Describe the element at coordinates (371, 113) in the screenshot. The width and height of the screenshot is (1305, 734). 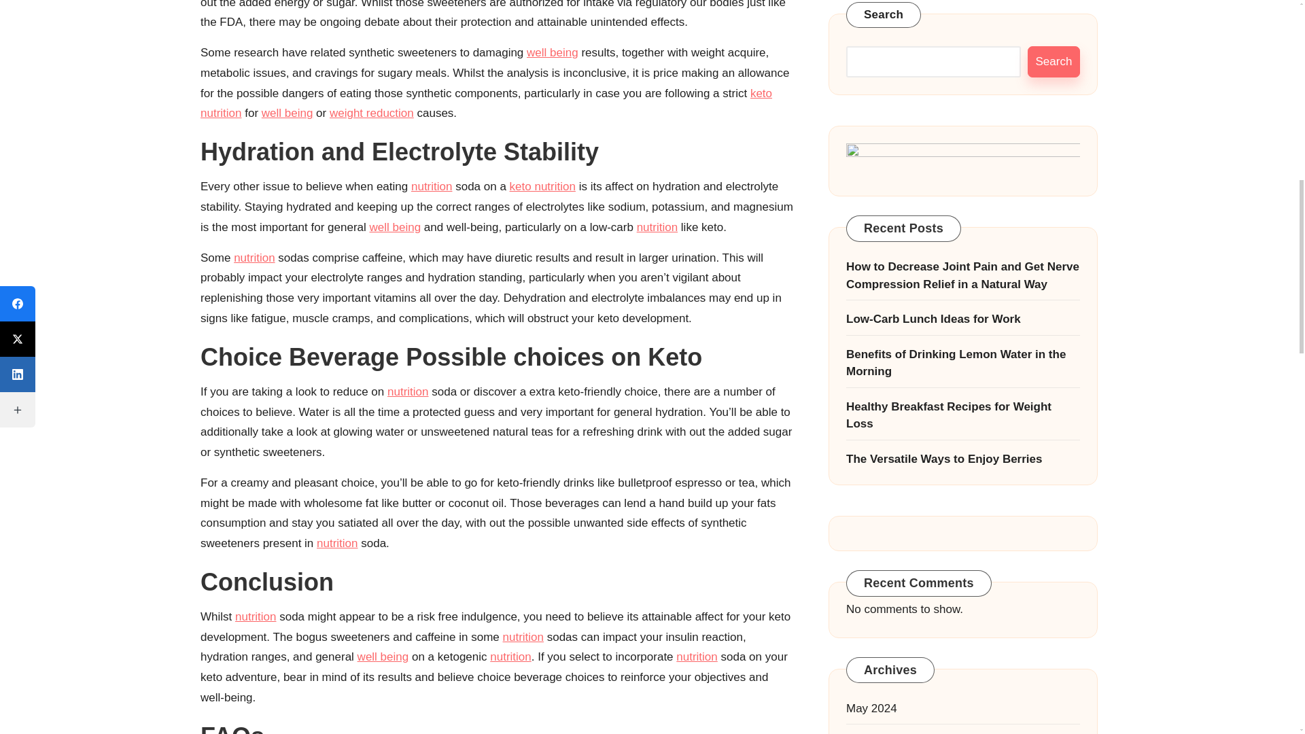
I see `weight reduction` at that location.